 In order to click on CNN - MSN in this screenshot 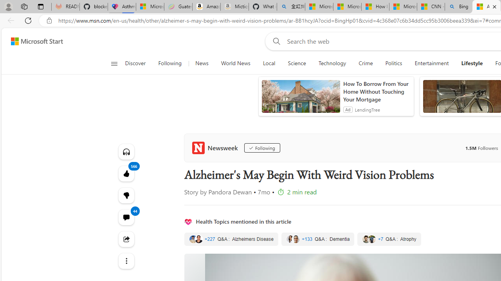, I will do `click(431, 7)`.